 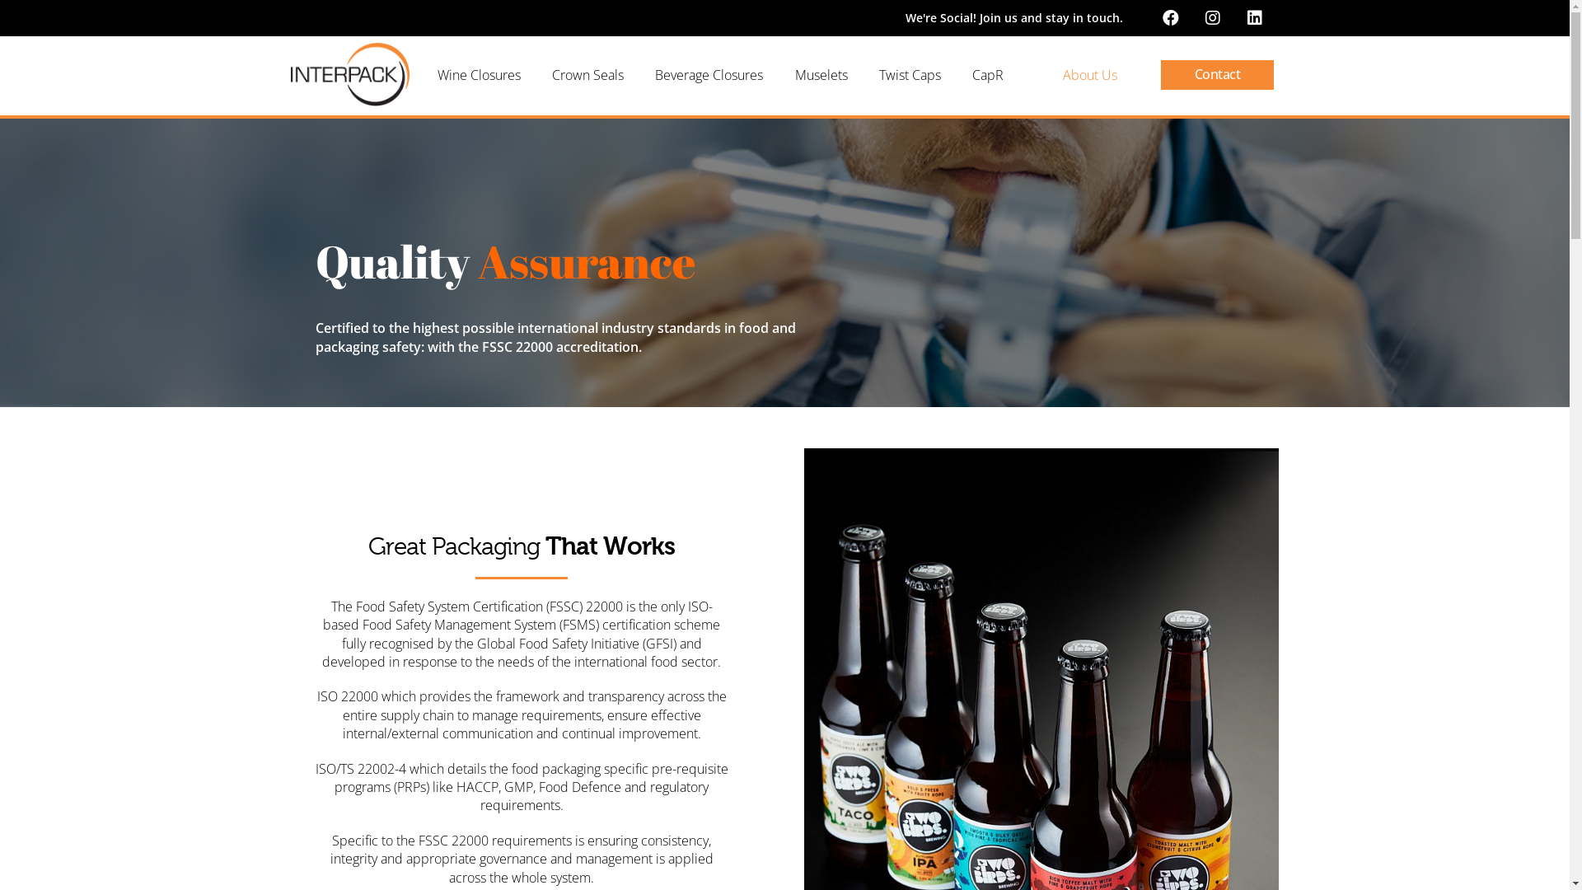 I want to click on Wine Closures, so click(x=478, y=75).